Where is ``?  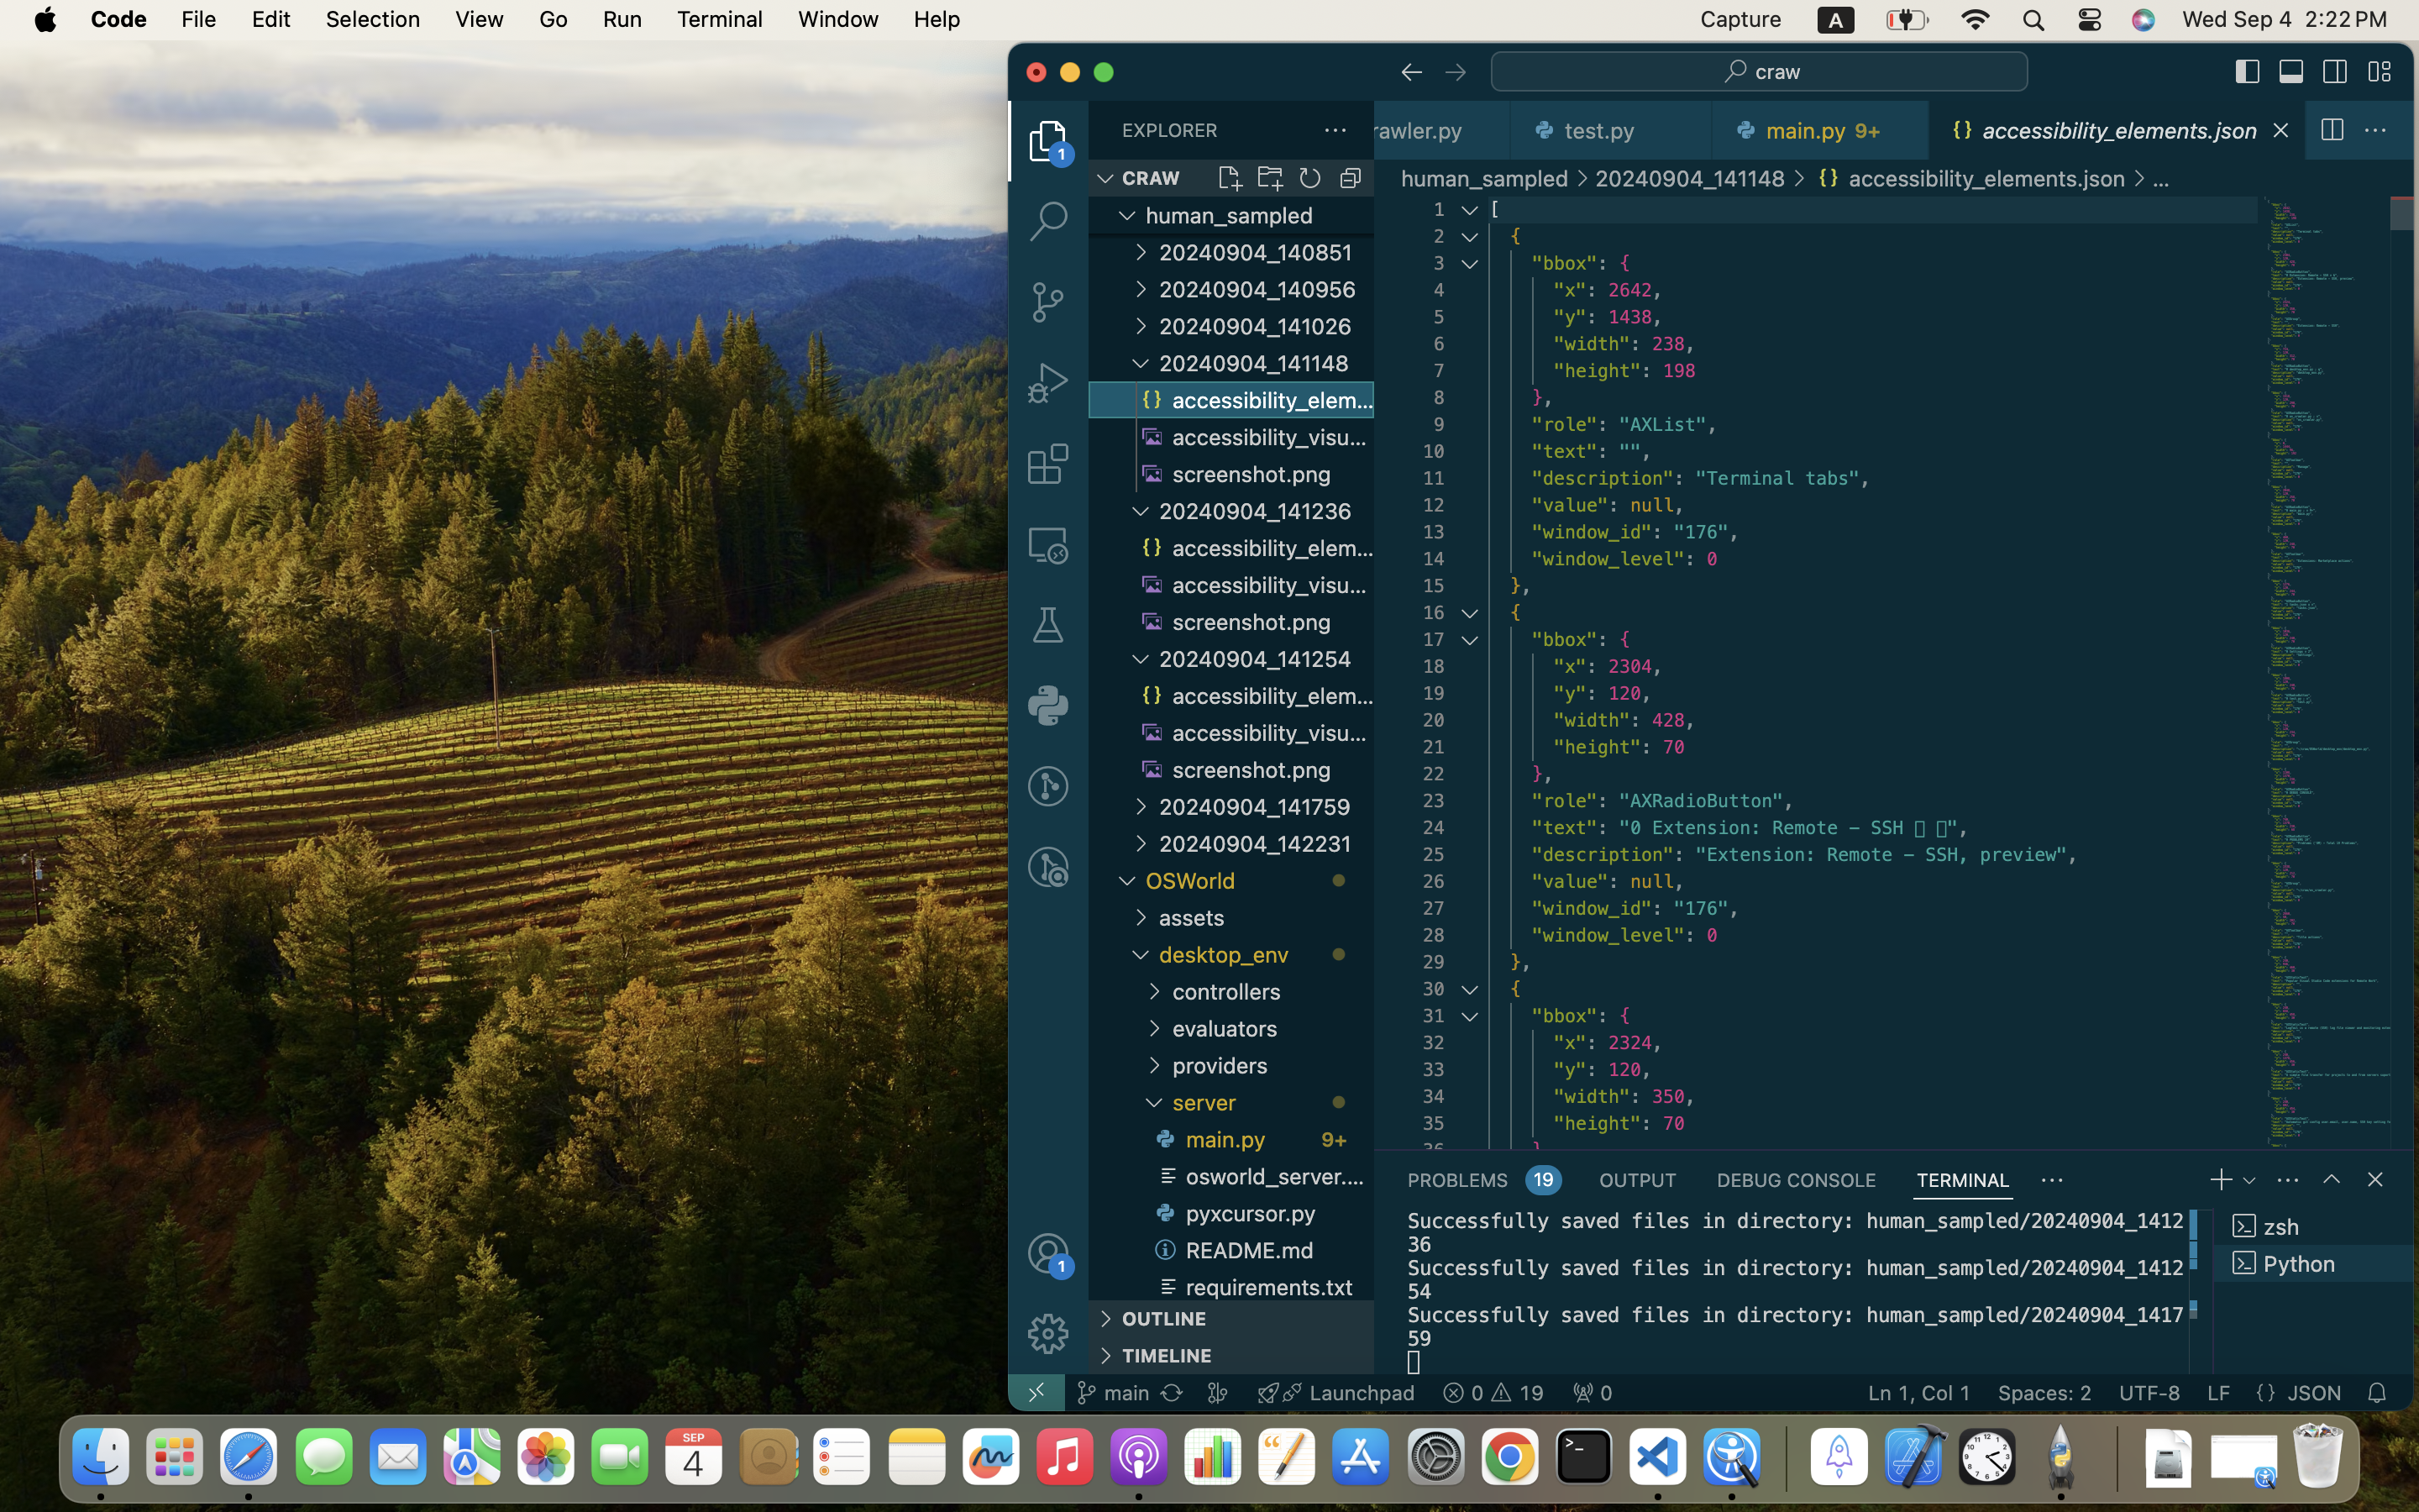  is located at coordinates (2332, 131).